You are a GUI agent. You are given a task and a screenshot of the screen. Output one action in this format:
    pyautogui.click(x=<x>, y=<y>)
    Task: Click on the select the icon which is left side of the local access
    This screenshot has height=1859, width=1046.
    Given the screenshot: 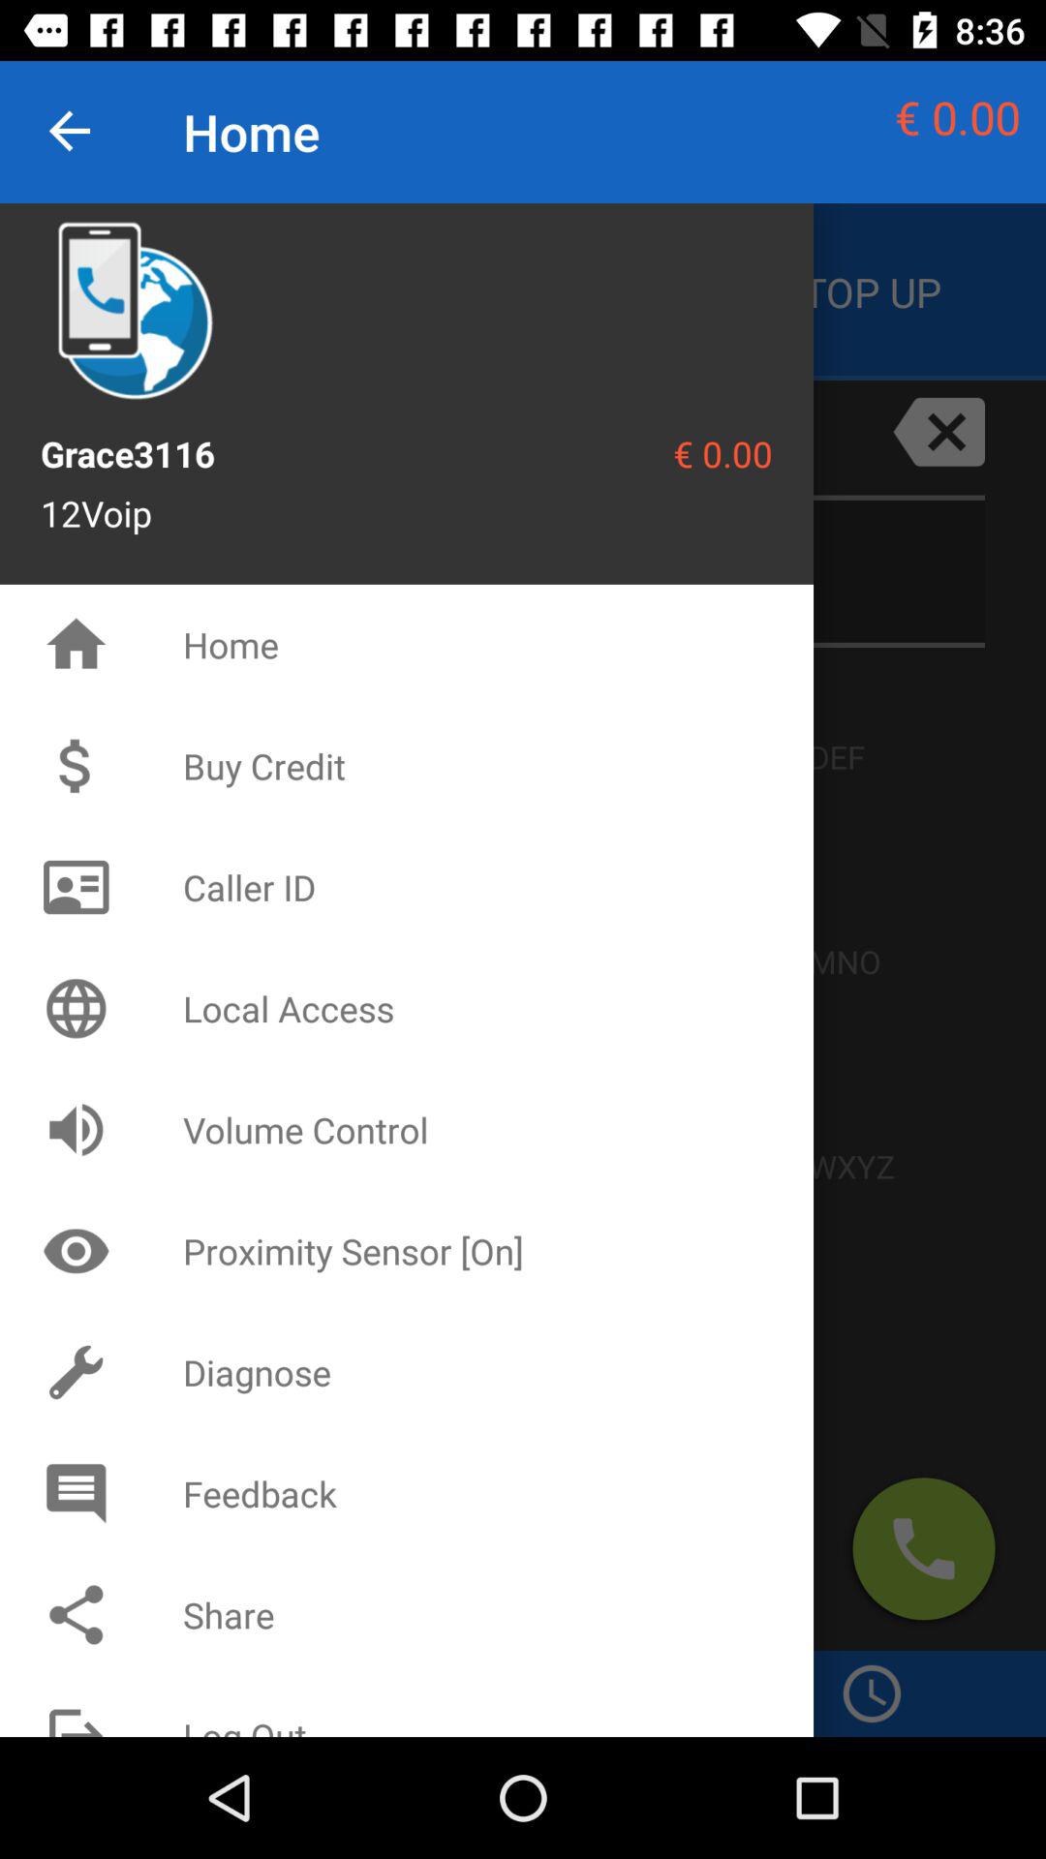 What is the action you would take?
    pyautogui.click(x=76, y=1009)
    